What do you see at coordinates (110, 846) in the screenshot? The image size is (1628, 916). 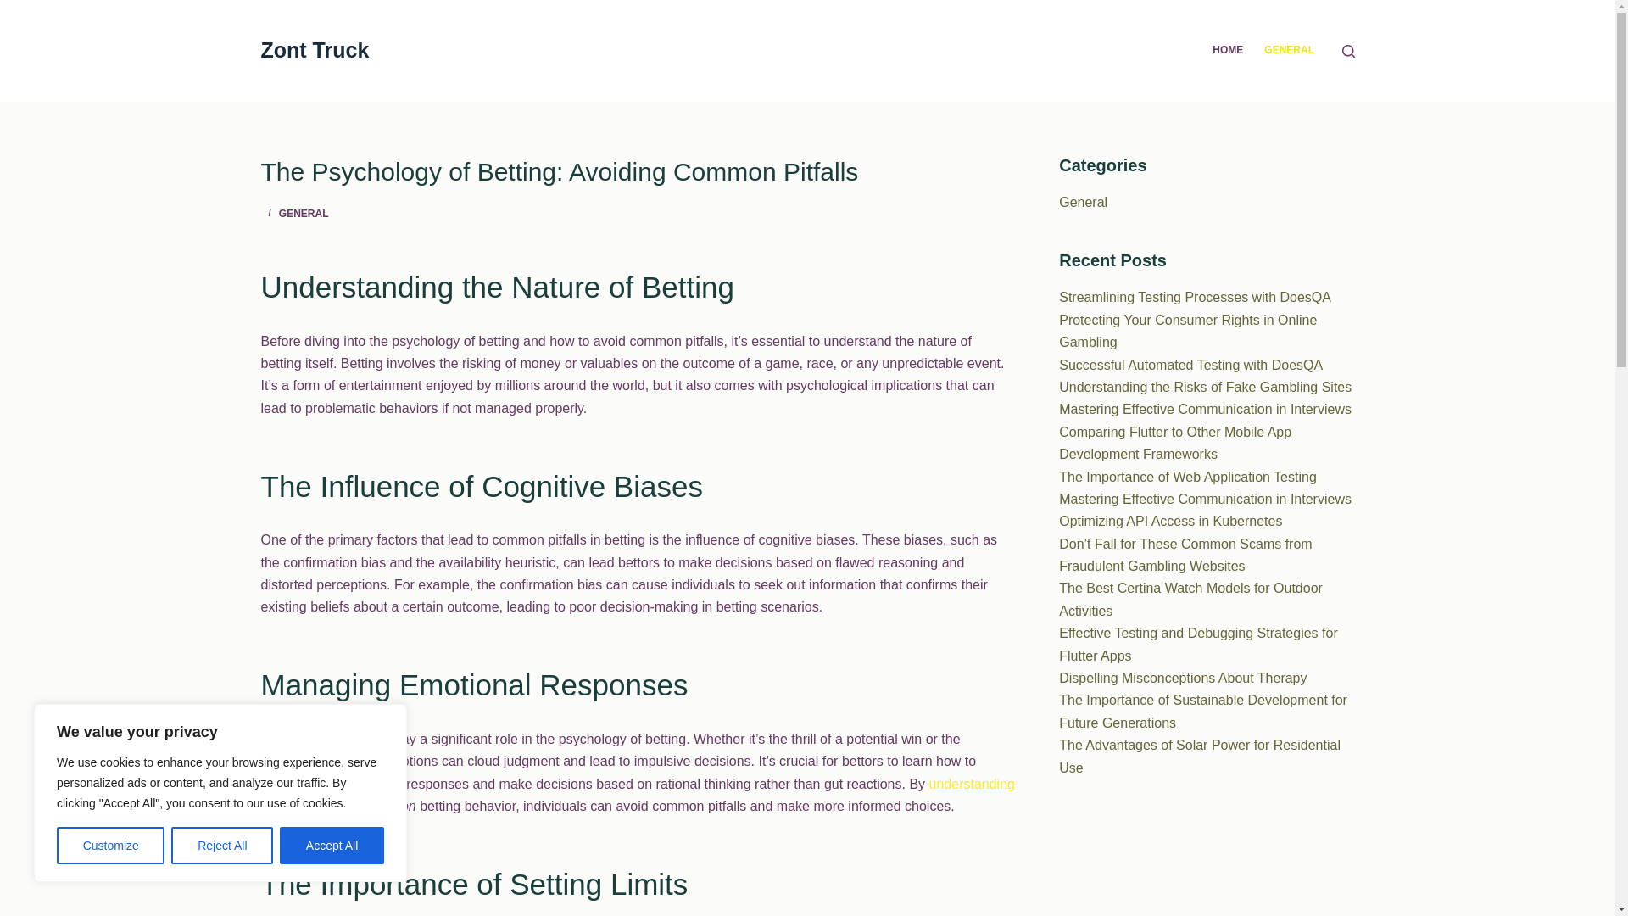 I see `Customize` at bounding box center [110, 846].